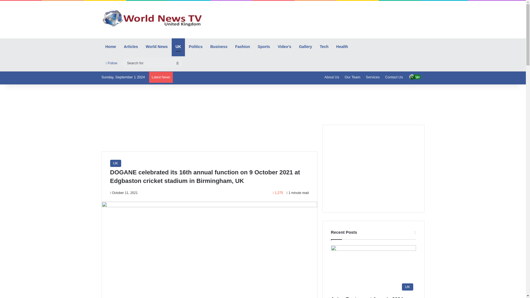 Image resolution: width=530 pixels, height=298 pixels. Describe the element at coordinates (112, 63) in the screenshot. I see `Follow` at that location.